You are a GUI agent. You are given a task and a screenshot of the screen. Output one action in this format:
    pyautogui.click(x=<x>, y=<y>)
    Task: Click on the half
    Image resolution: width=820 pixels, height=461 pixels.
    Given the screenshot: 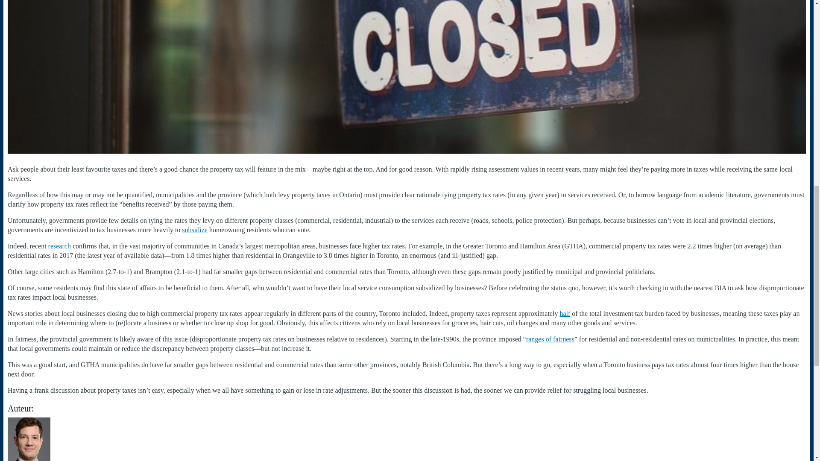 What is the action you would take?
    pyautogui.click(x=565, y=313)
    